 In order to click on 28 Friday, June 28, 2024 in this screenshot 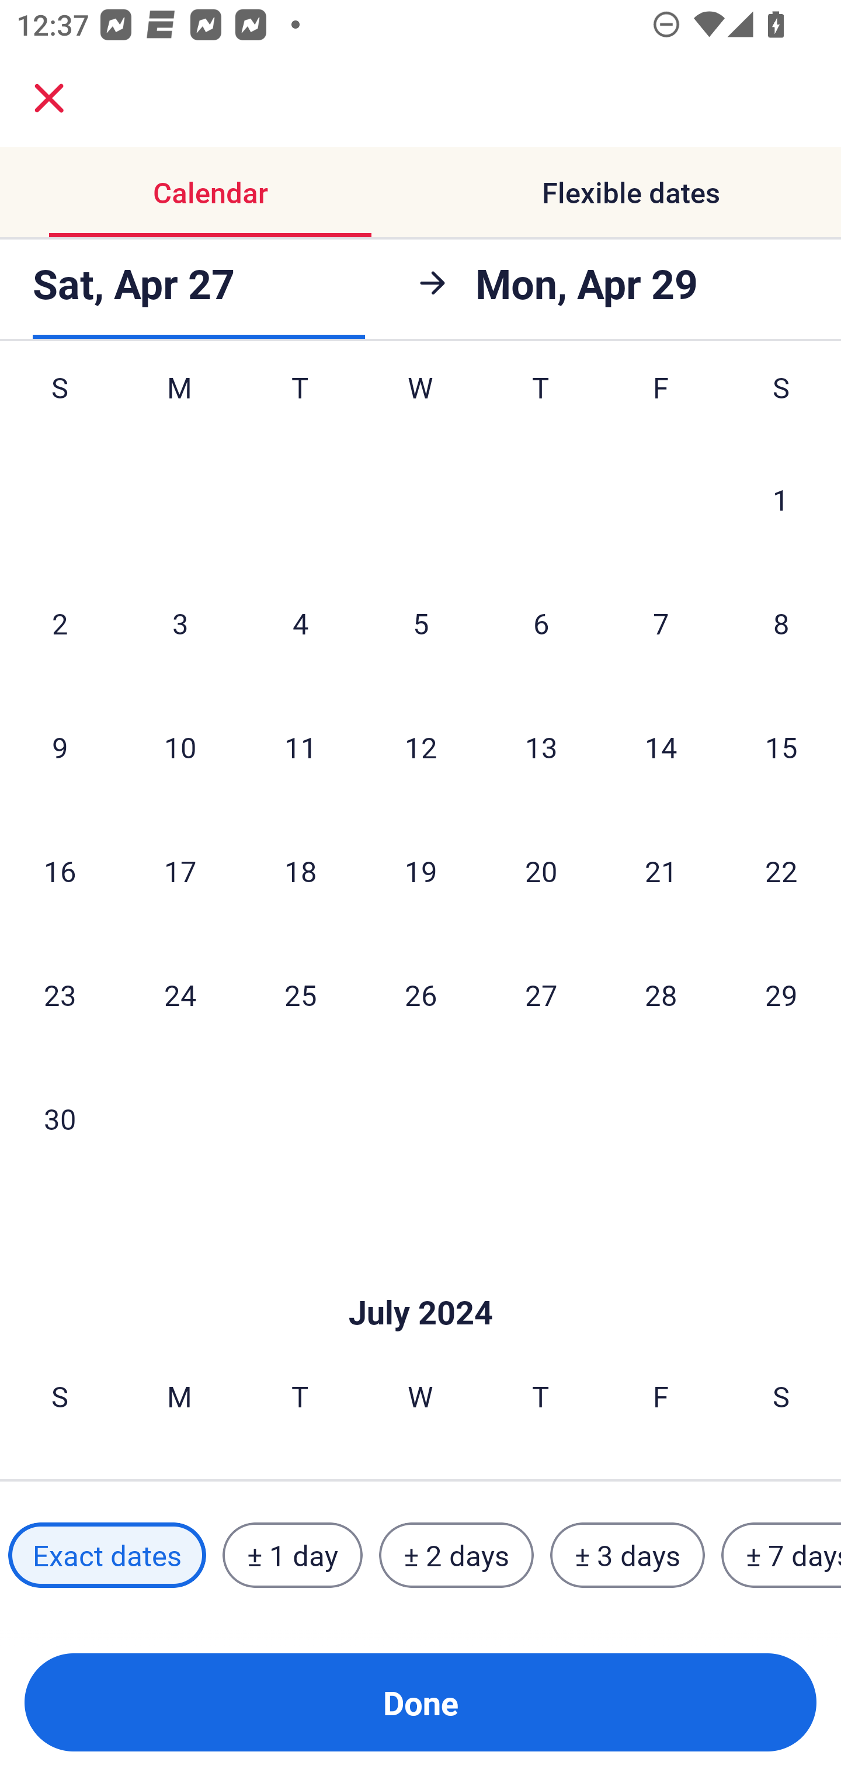, I will do `click(661, 994)`.